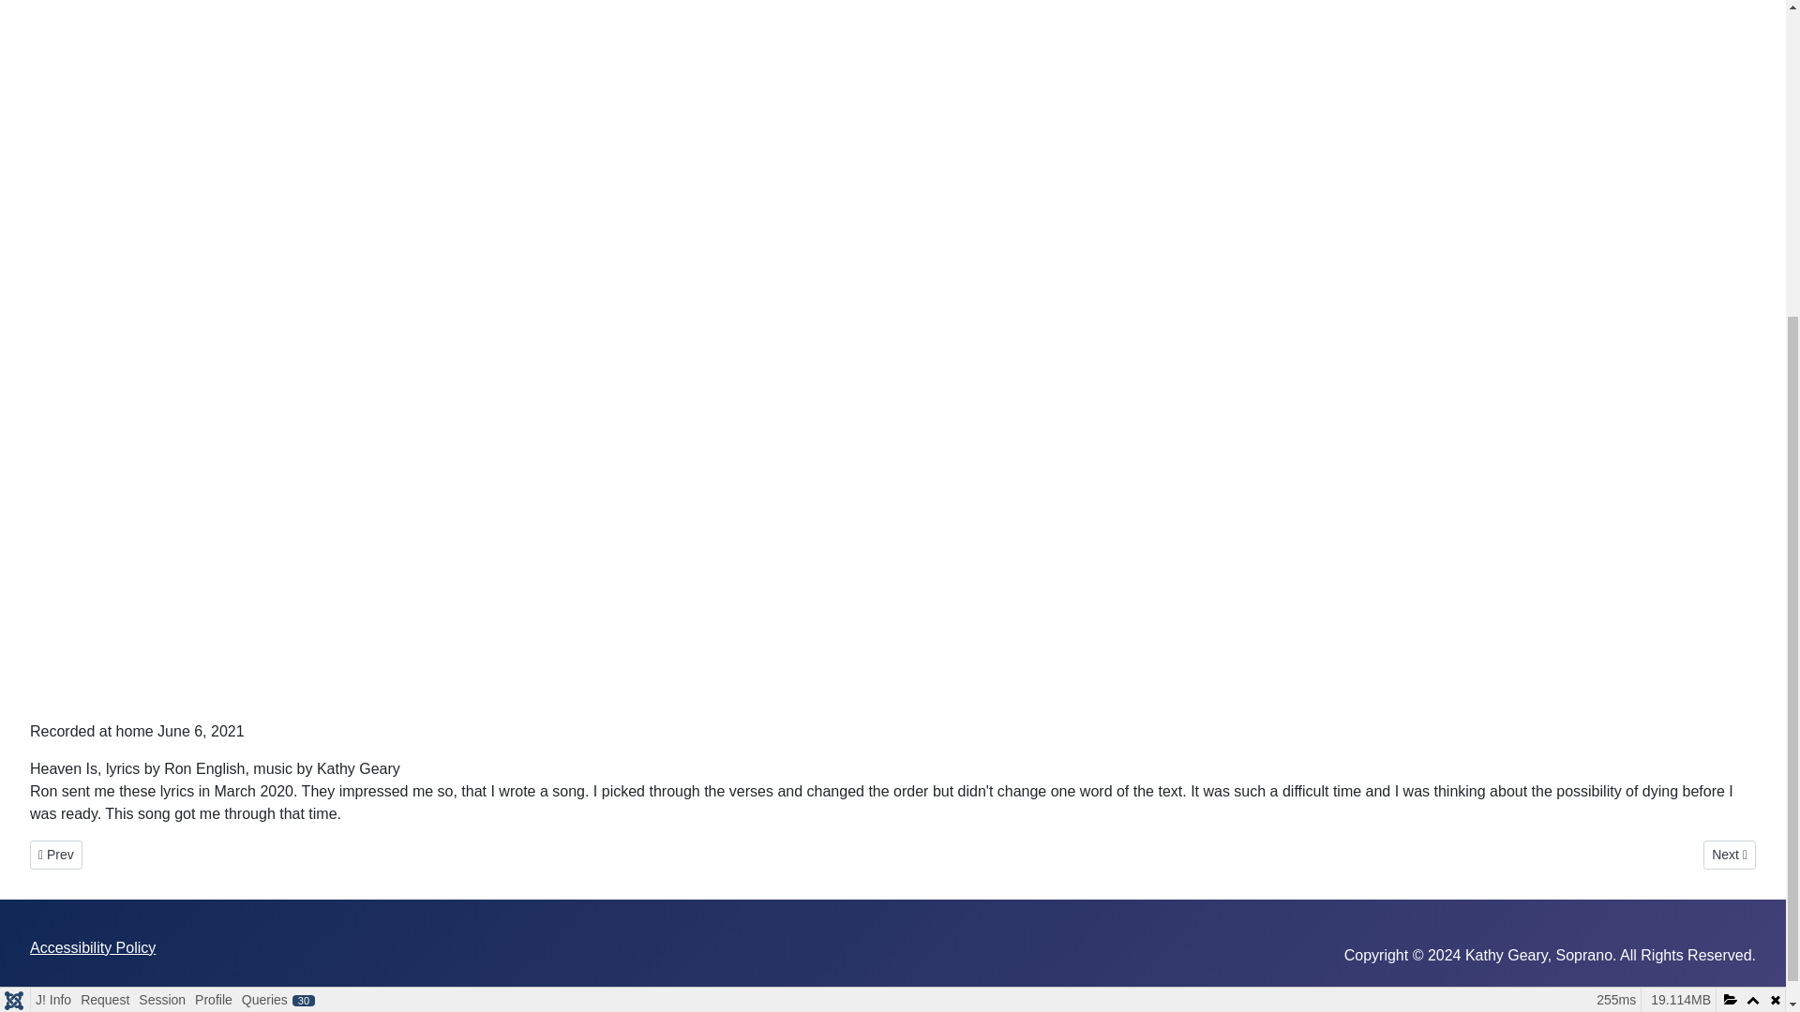  Describe the element at coordinates (1729, 855) in the screenshot. I see `Session` at that location.